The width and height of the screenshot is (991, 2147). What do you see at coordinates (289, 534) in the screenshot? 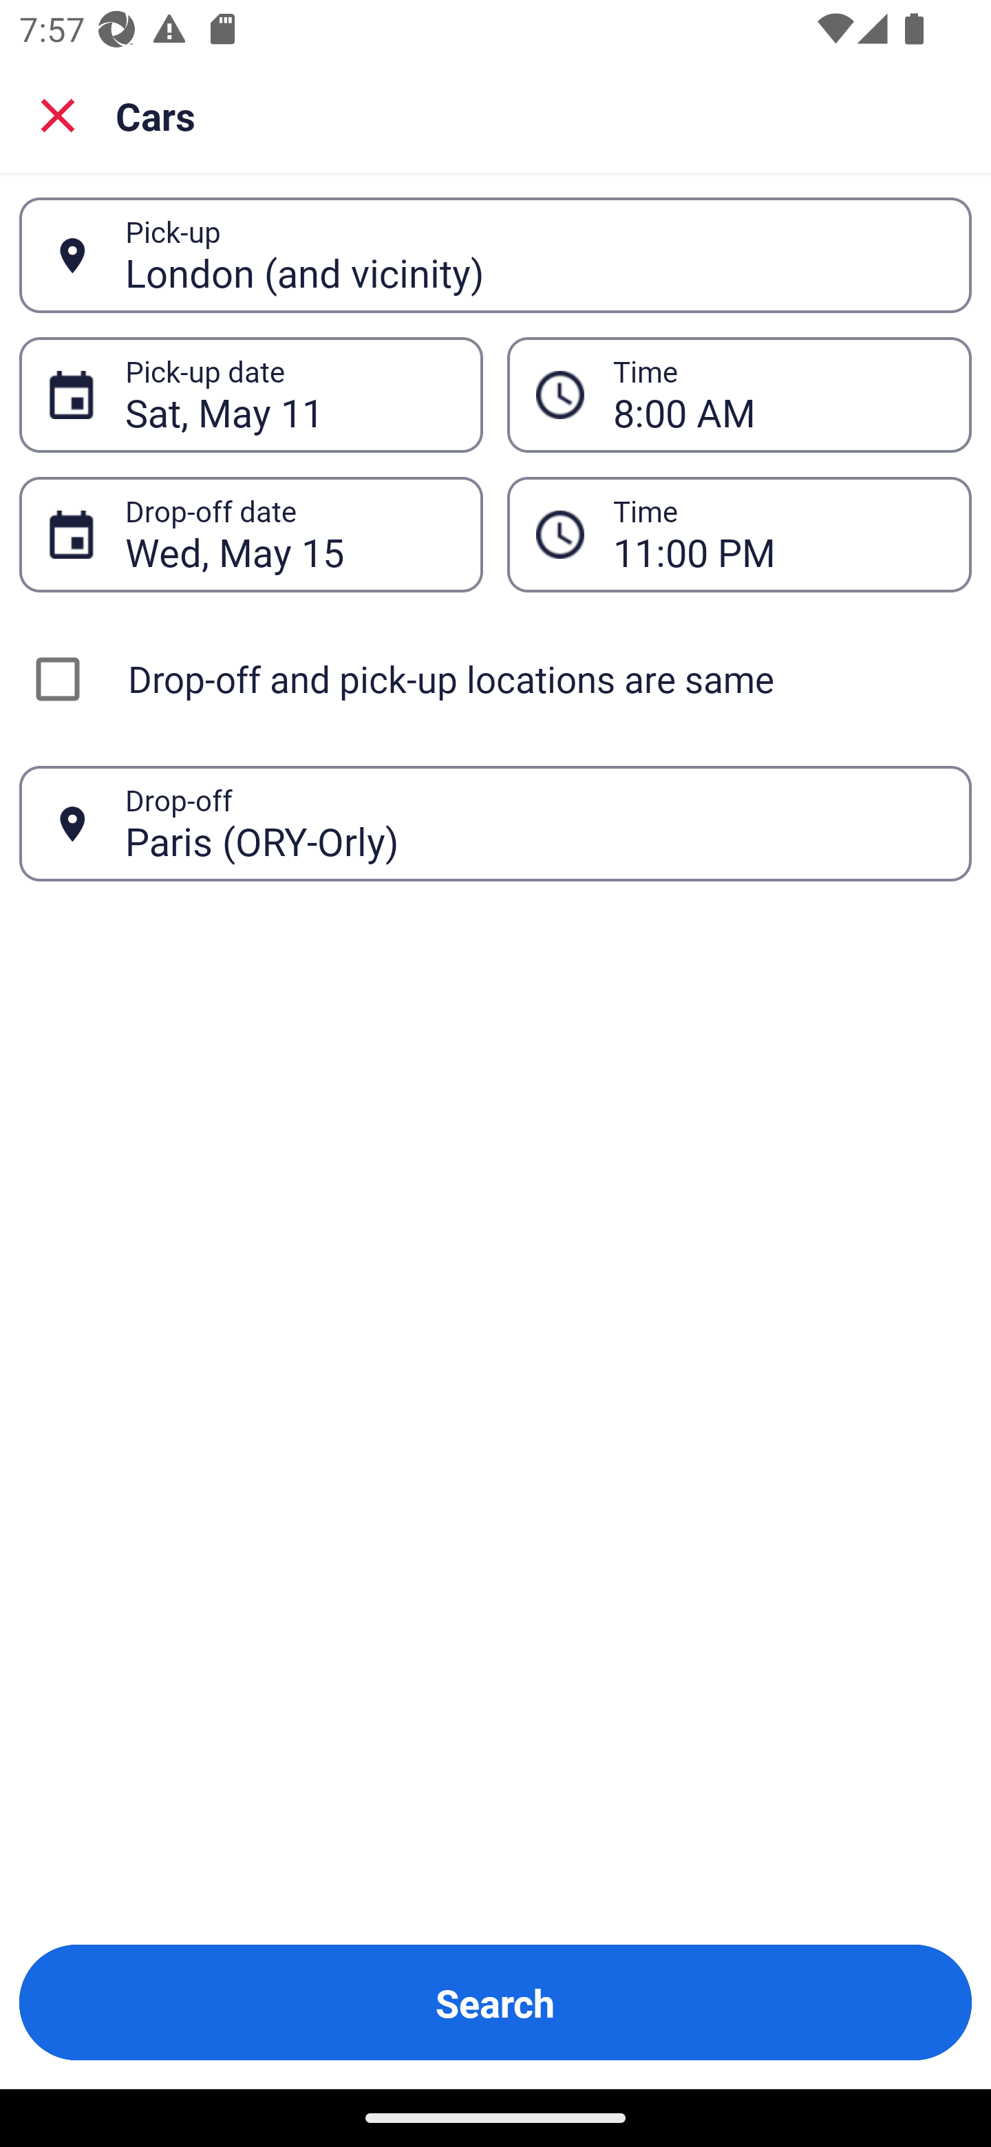
I see `Wed, May 15` at bounding box center [289, 534].